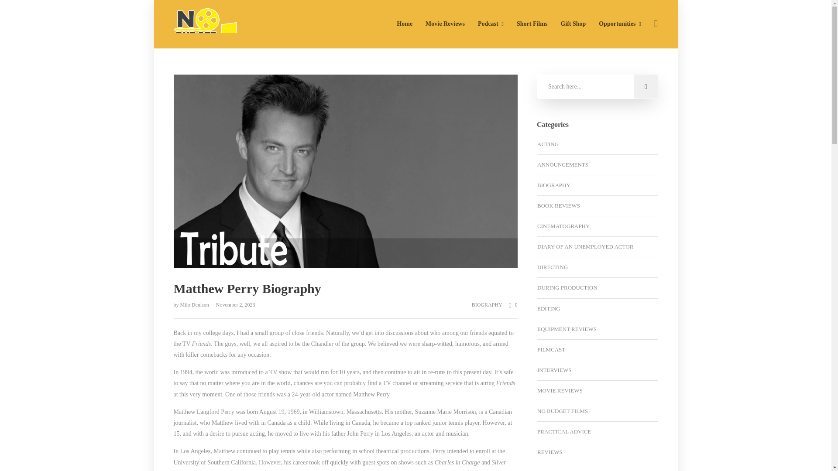 The width and height of the screenshot is (838, 471). Describe the element at coordinates (597, 86) in the screenshot. I see `Search text` at that location.